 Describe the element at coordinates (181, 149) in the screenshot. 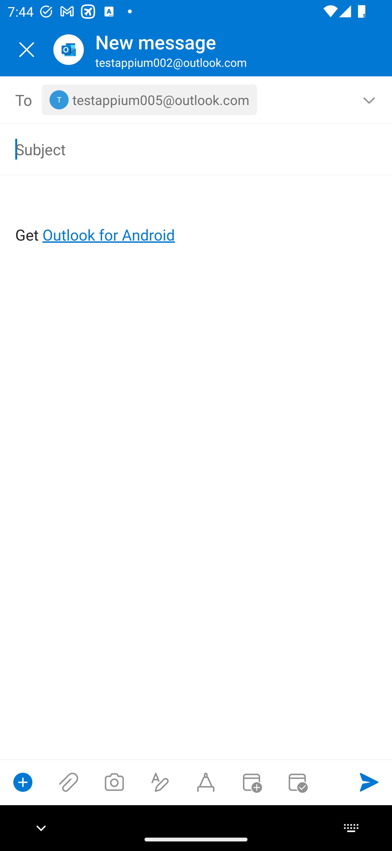

I see `Subject` at that location.